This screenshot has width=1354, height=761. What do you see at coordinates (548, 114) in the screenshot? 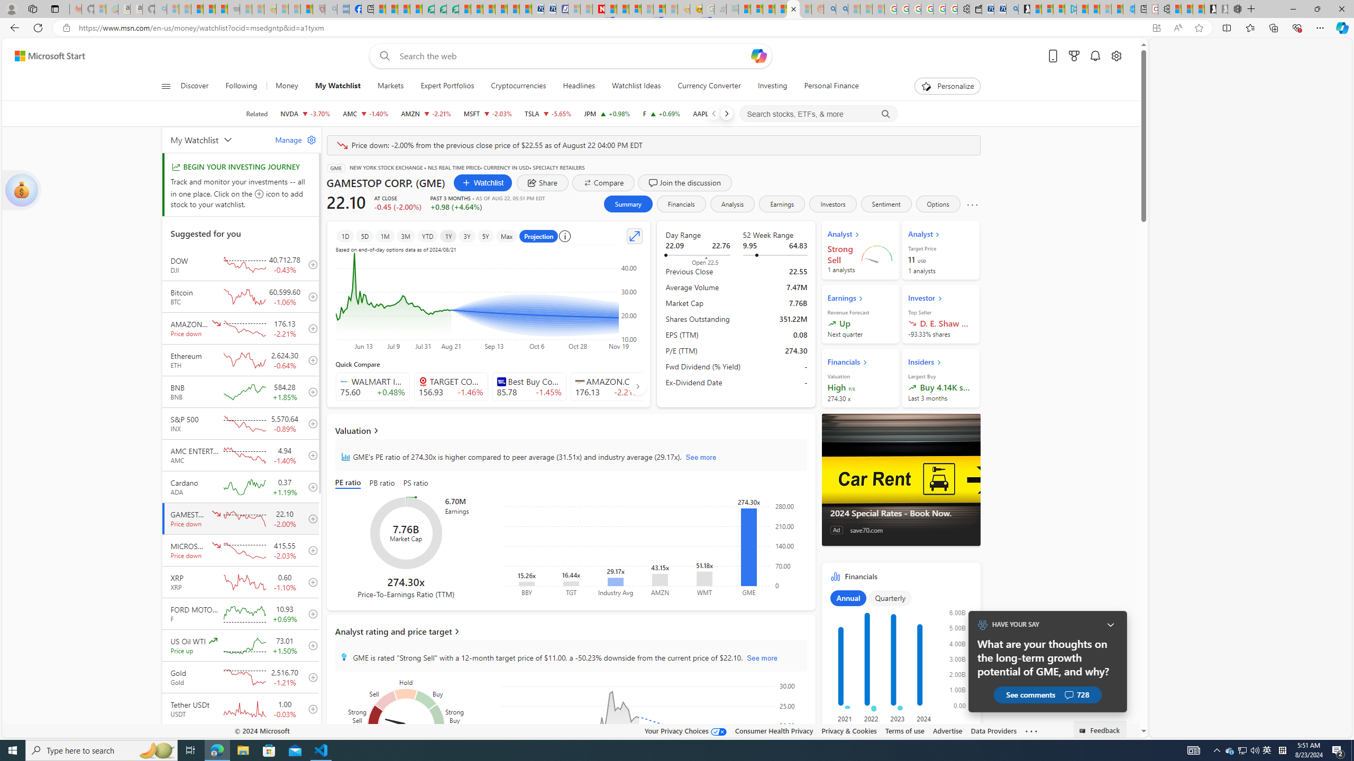
I see `TSLA TESLA, INC. decrease 210.66 -12.61 -5.65%` at bounding box center [548, 114].